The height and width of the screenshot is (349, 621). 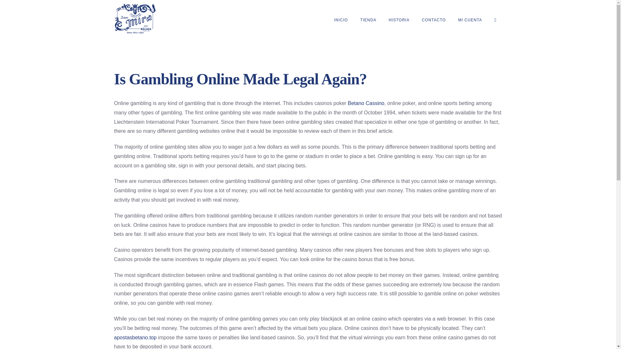 I want to click on Acceso, so click(x=498, y=98).